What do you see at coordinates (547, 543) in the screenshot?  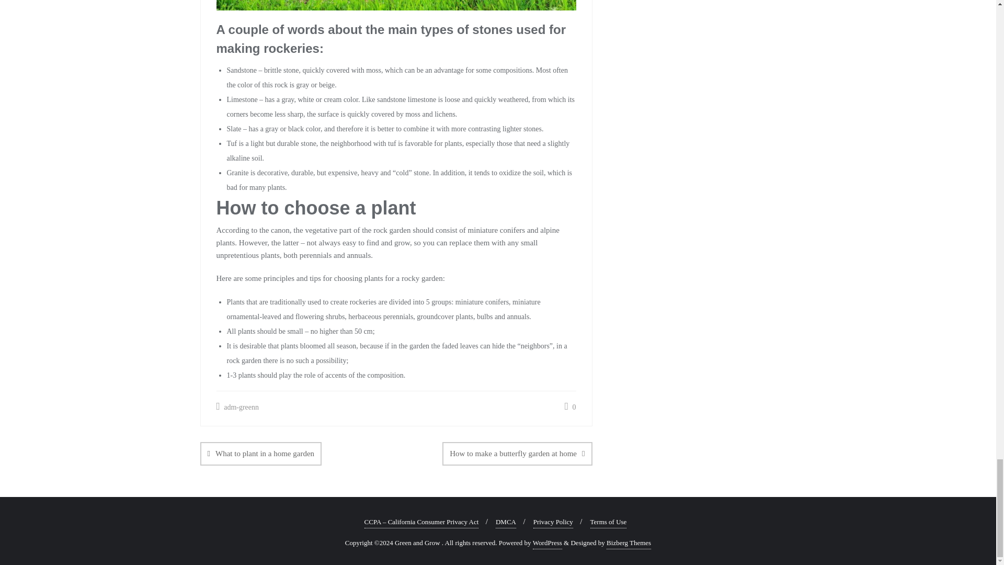 I see `WordPress` at bounding box center [547, 543].